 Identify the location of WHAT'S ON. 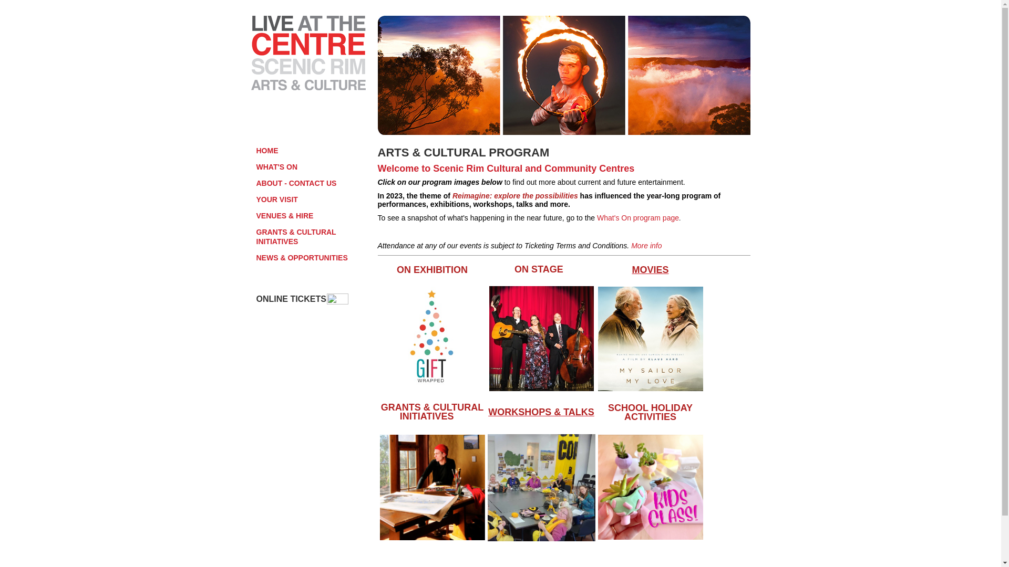
(313, 167).